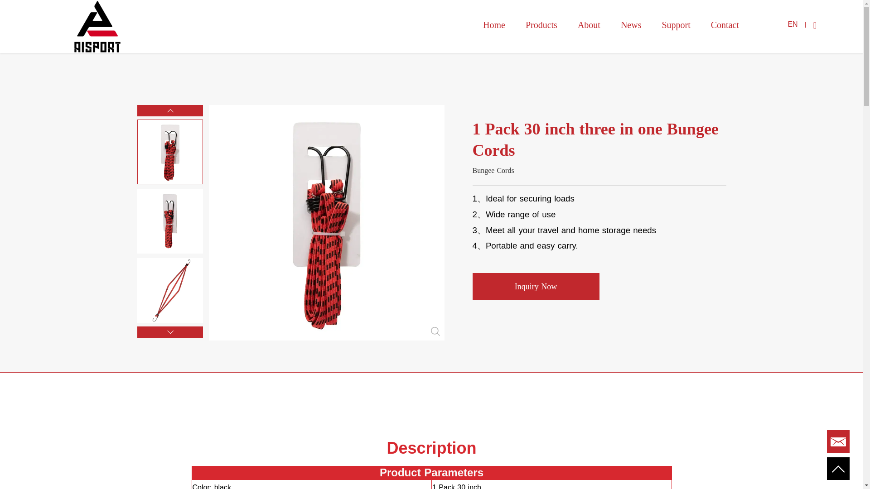 The width and height of the screenshot is (870, 489). What do you see at coordinates (589, 24) in the screenshot?
I see `About` at bounding box center [589, 24].